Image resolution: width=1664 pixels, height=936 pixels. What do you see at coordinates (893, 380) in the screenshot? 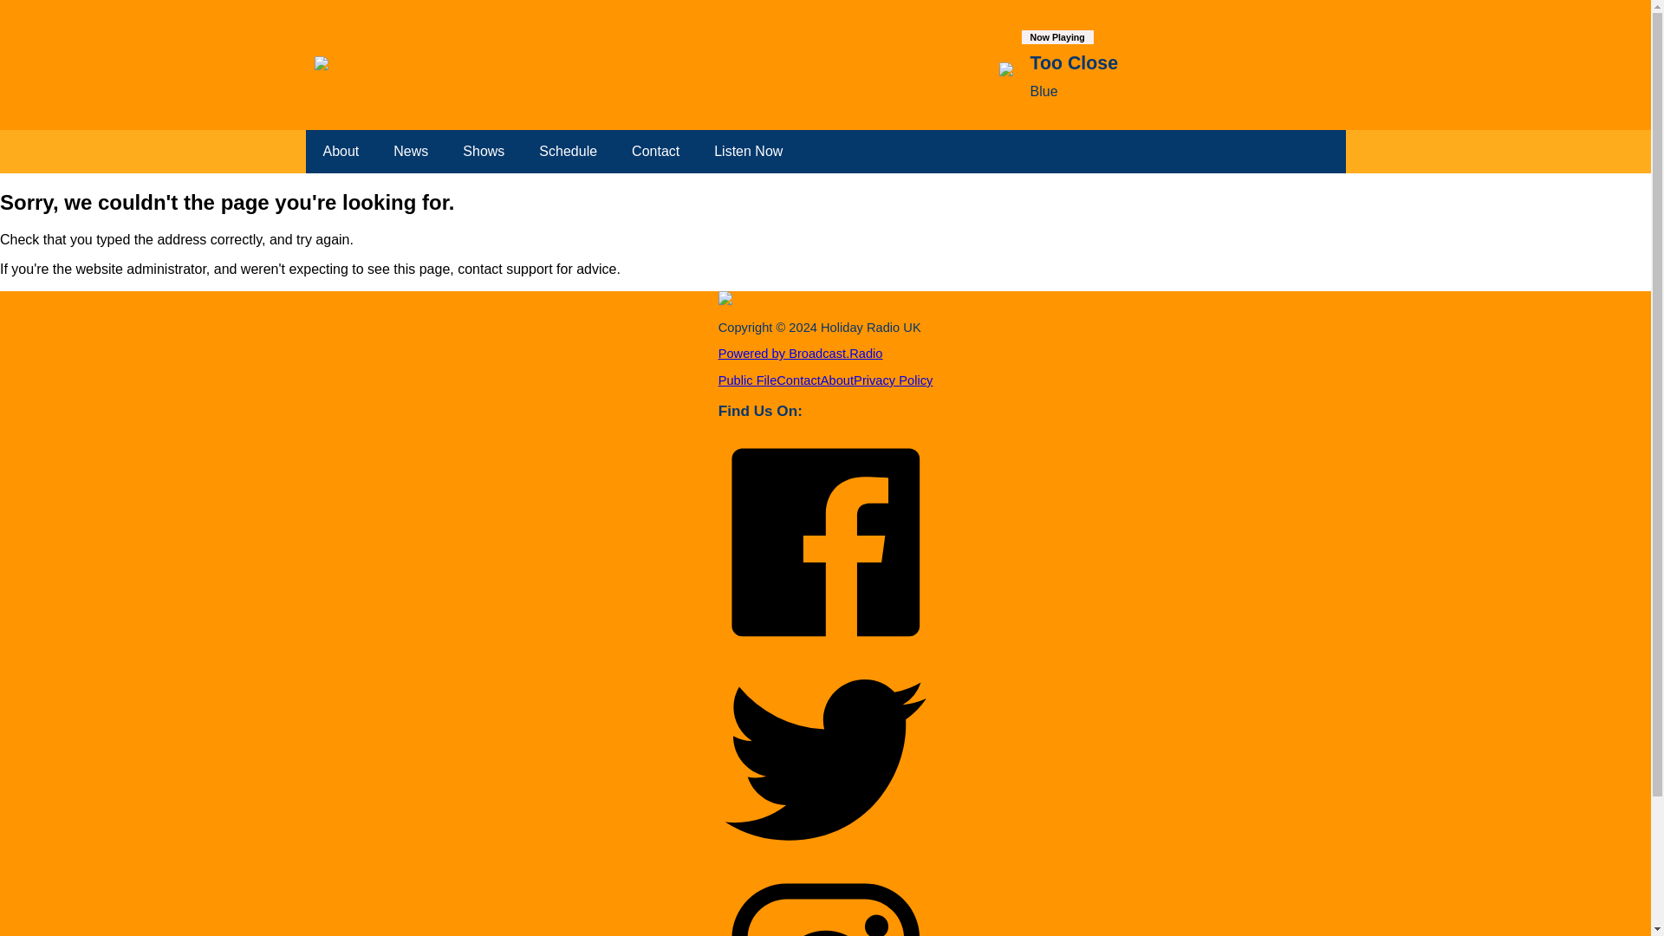
I see `Privacy Policy` at bounding box center [893, 380].